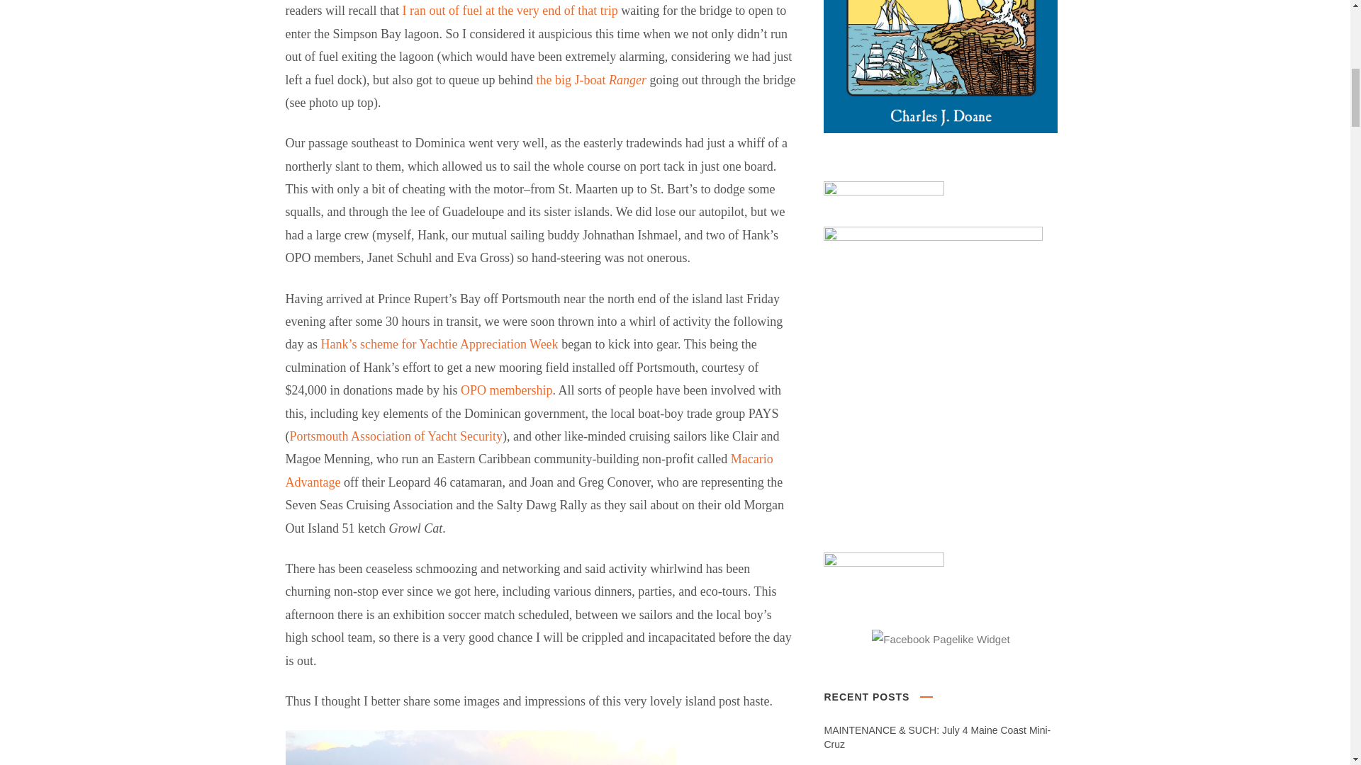 Image resolution: width=1361 pixels, height=765 pixels. What do you see at coordinates (506, 390) in the screenshot?
I see `OPO link` at bounding box center [506, 390].